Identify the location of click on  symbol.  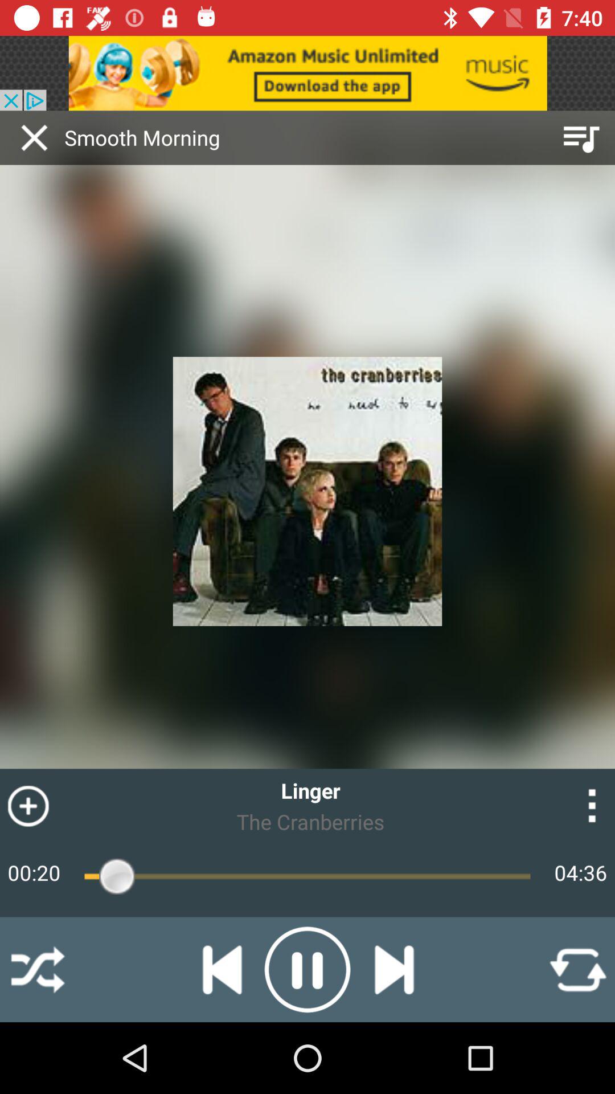
(49, 783).